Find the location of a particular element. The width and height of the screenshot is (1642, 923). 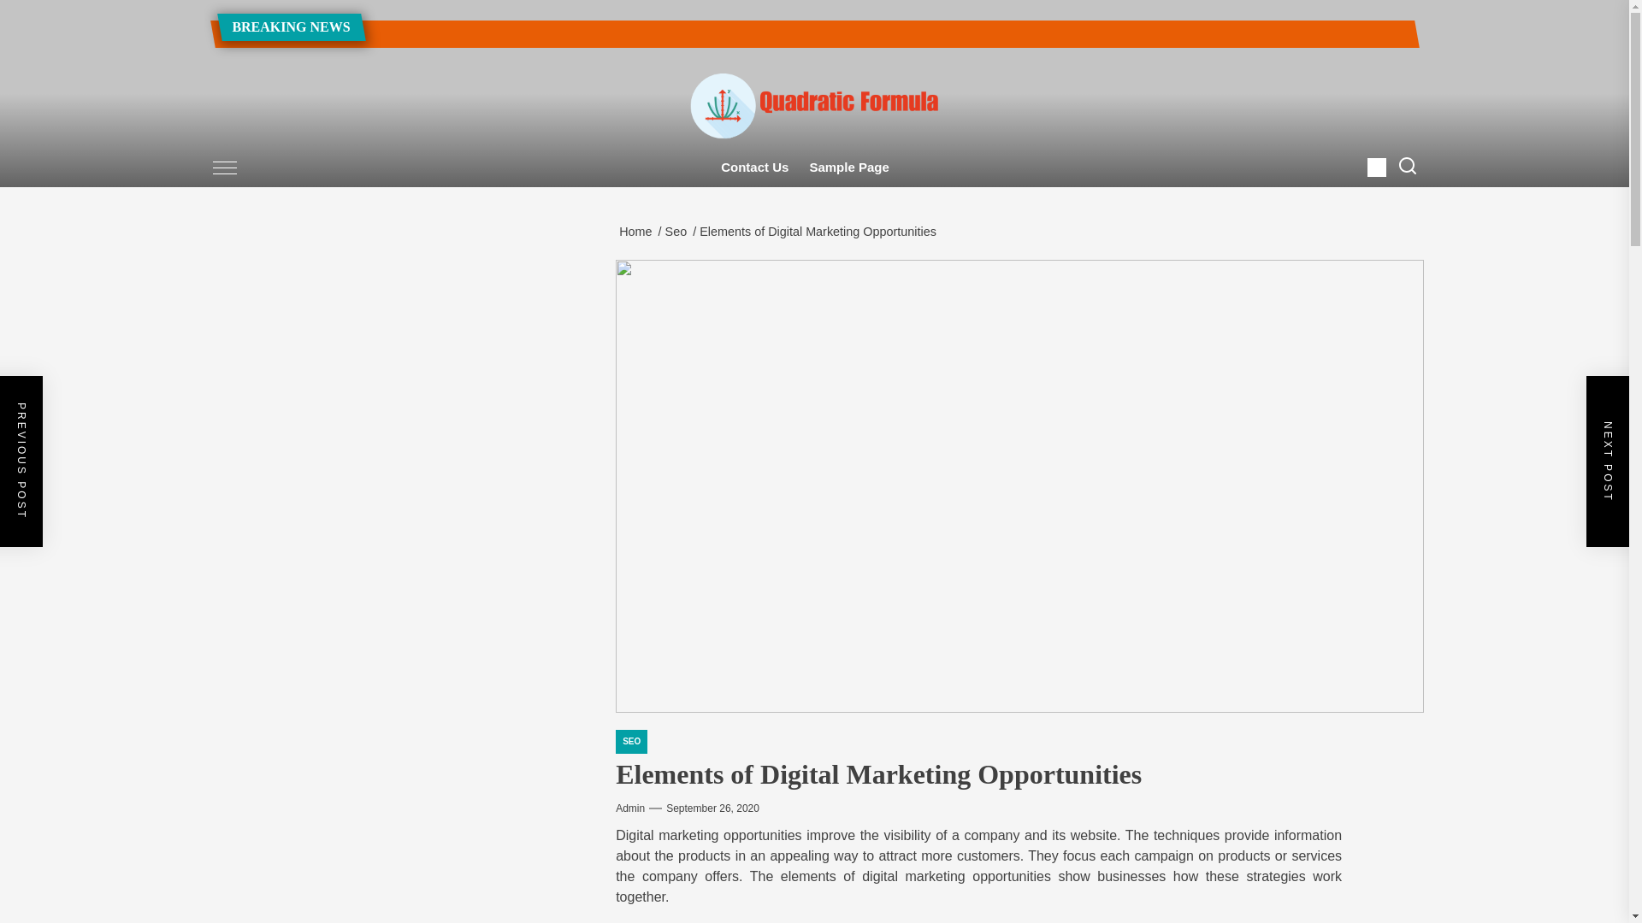

SEO is located at coordinates (631, 742).